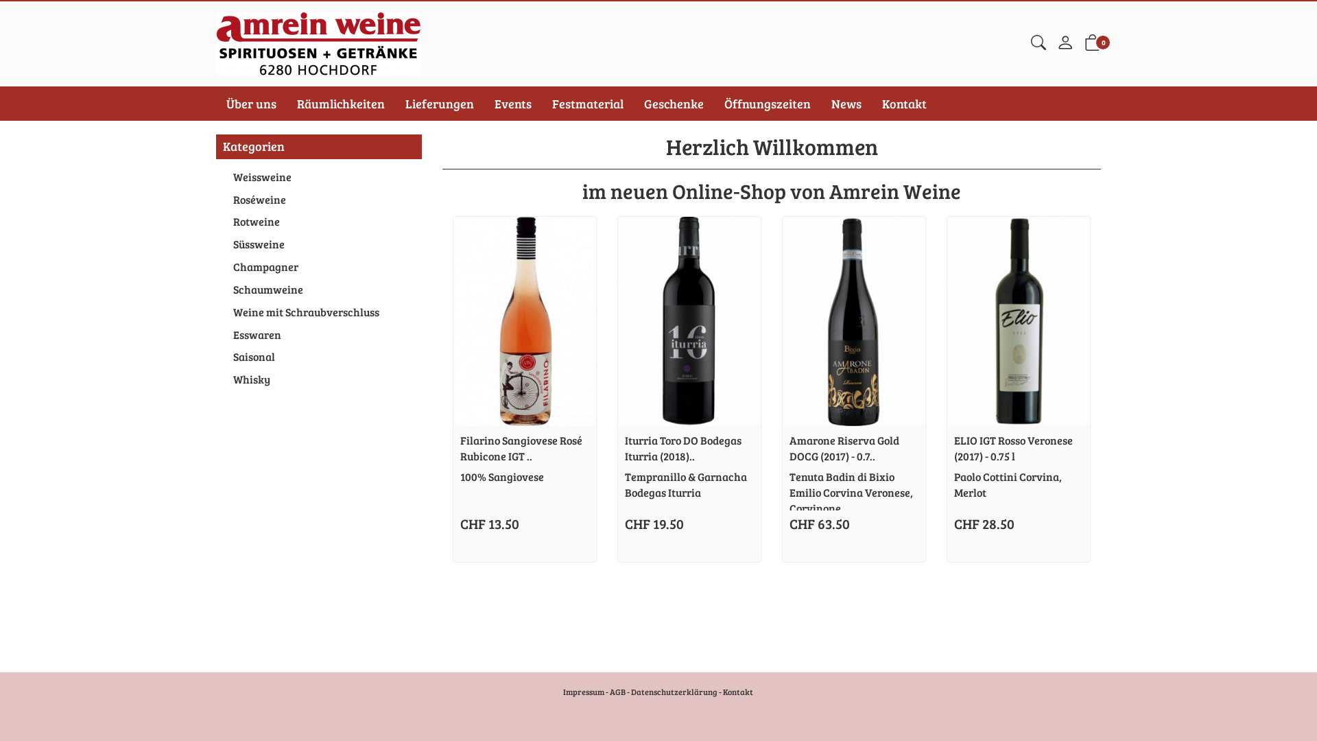 This screenshot has width=1317, height=741. Describe the element at coordinates (319, 357) in the screenshot. I see `Saisonal` at that location.